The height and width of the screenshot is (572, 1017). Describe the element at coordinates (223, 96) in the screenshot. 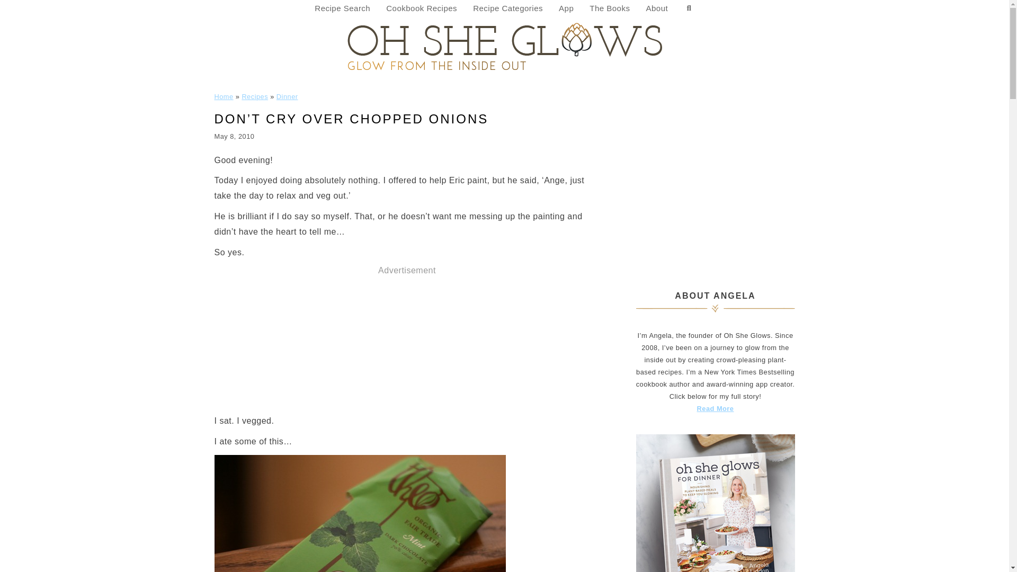

I see `Home` at that location.